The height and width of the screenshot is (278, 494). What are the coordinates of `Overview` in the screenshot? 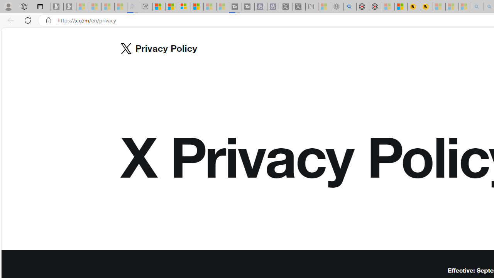 It's located at (184, 7).